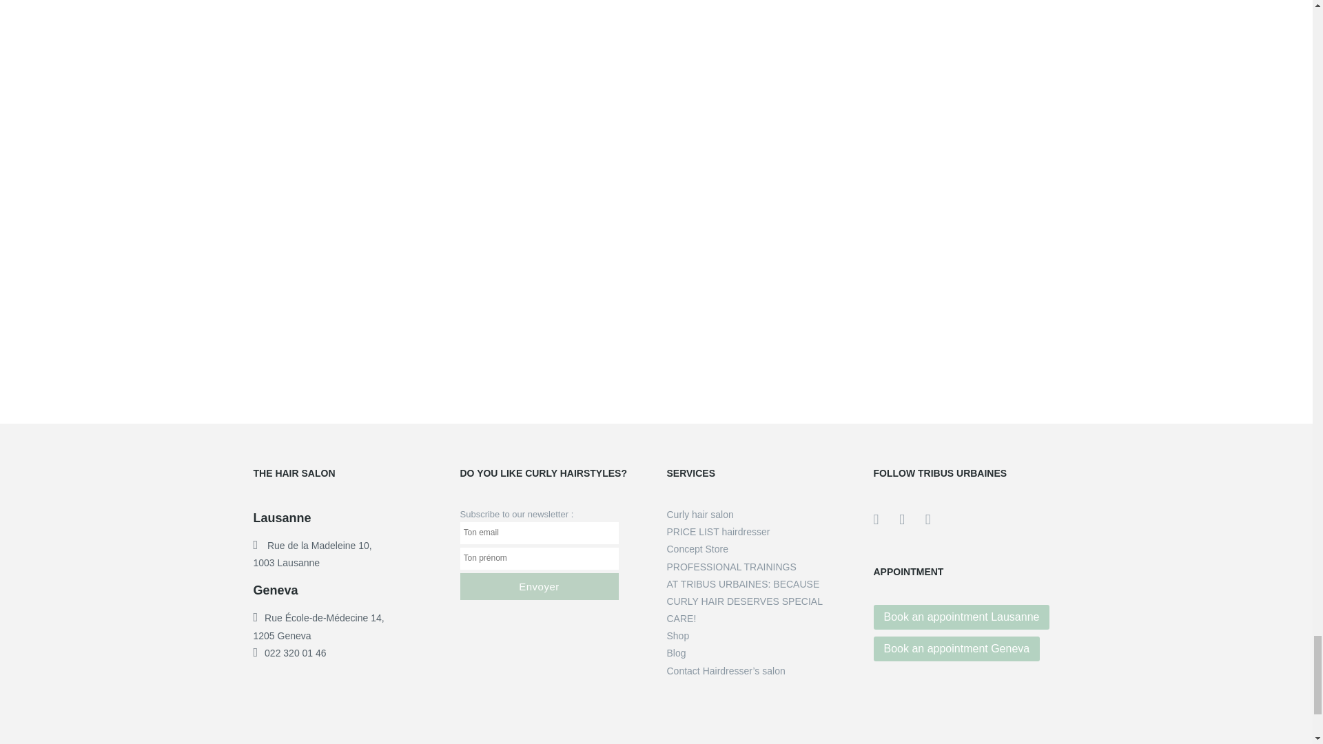 Image resolution: width=1323 pixels, height=744 pixels. Describe the element at coordinates (700, 514) in the screenshot. I see `Curly hair salon` at that location.